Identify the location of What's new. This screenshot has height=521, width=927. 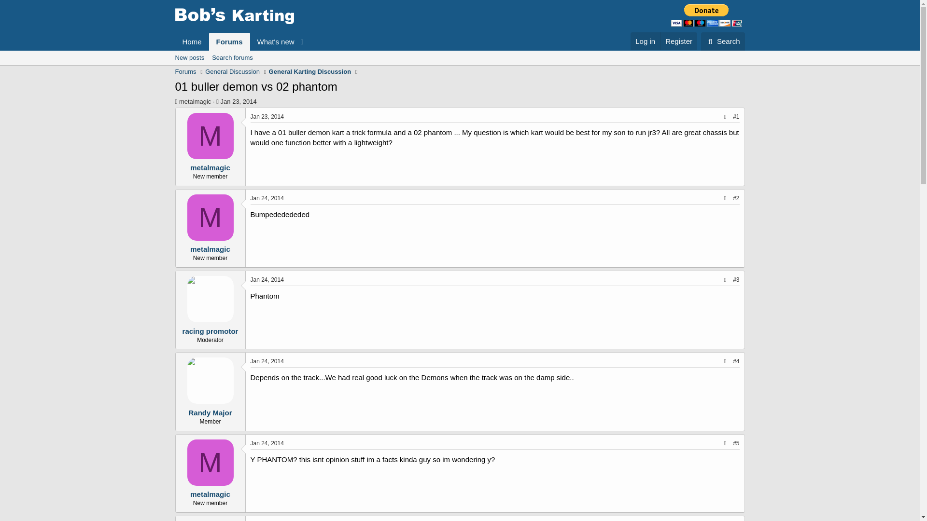
(273, 41).